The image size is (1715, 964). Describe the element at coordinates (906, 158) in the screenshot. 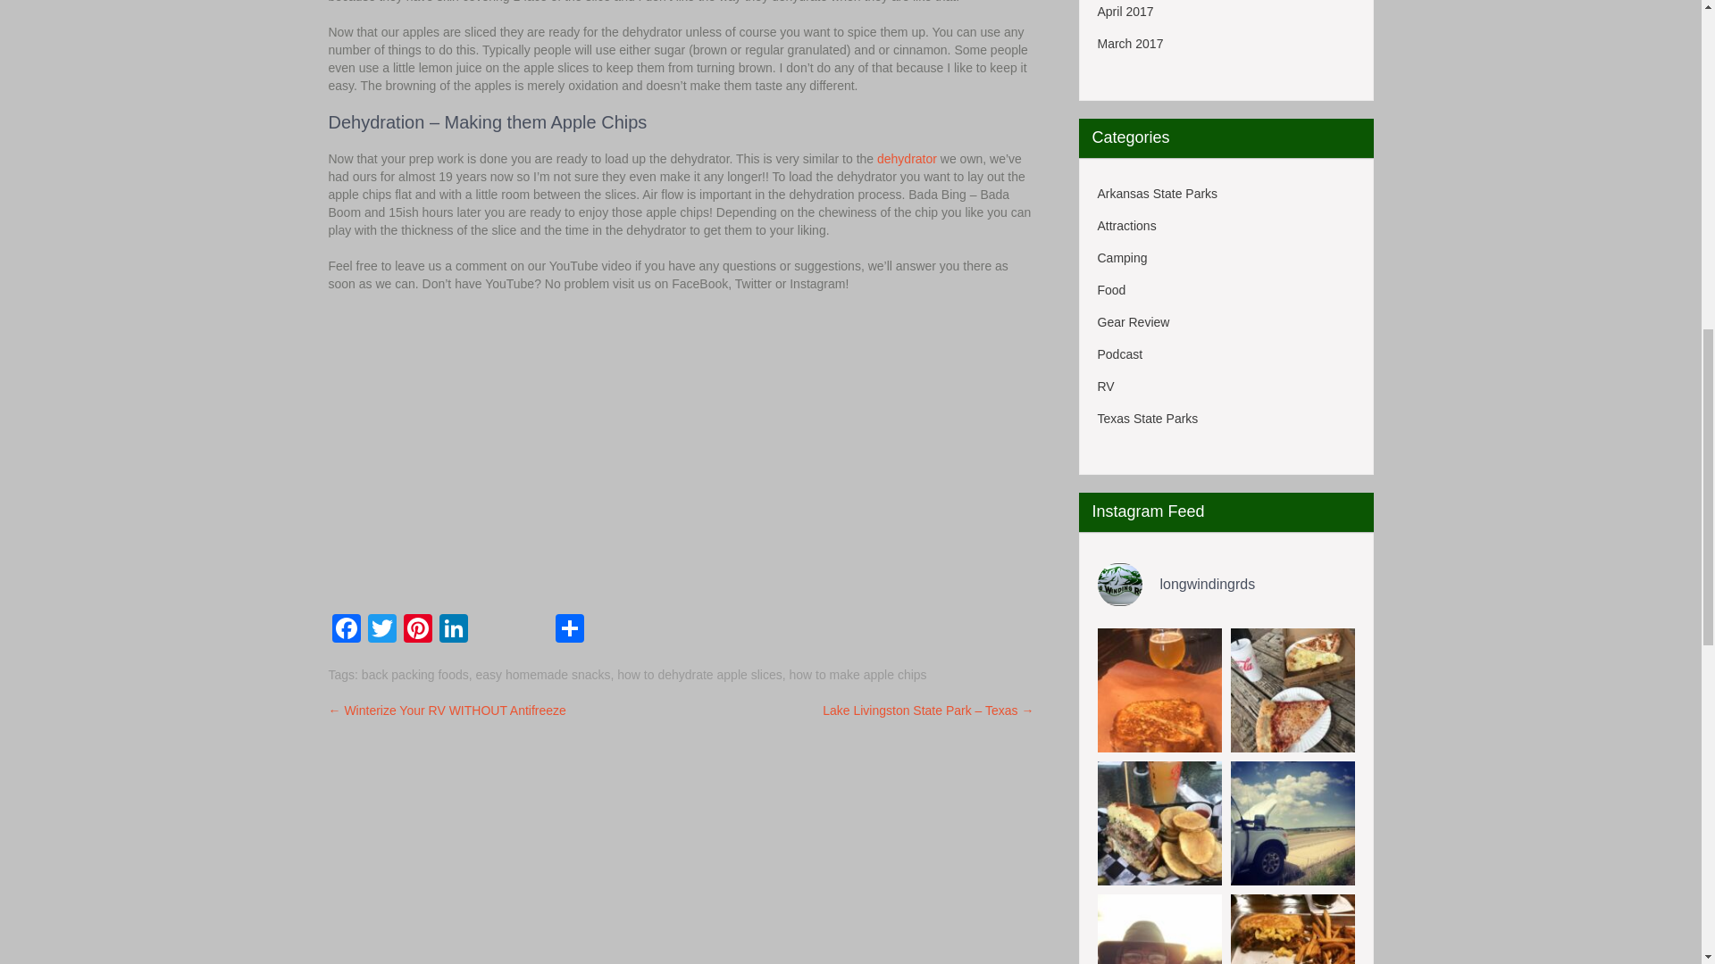

I see `dehydrator` at that location.